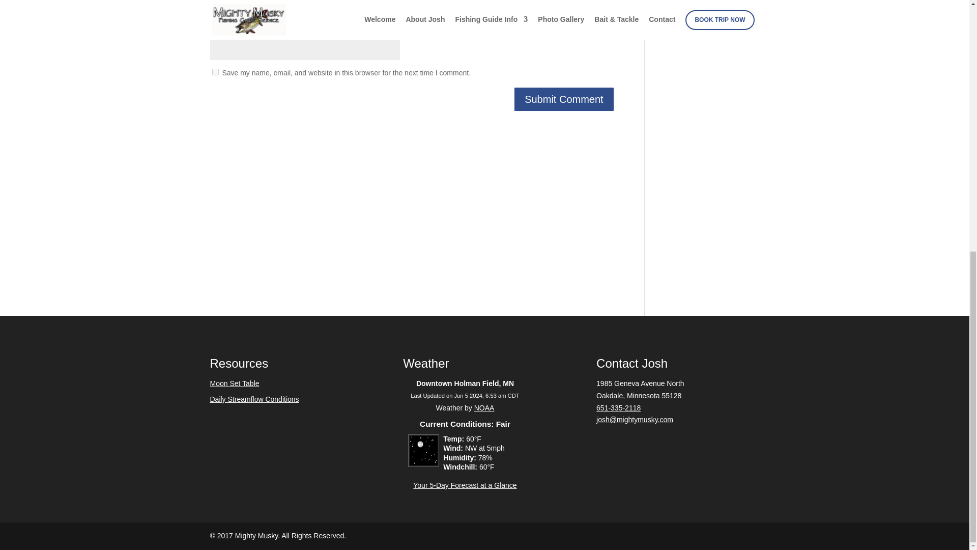 This screenshot has height=550, width=977. What do you see at coordinates (484, 407) in the screenshot?
I see `NOAA` at bounding box center [484, 407].